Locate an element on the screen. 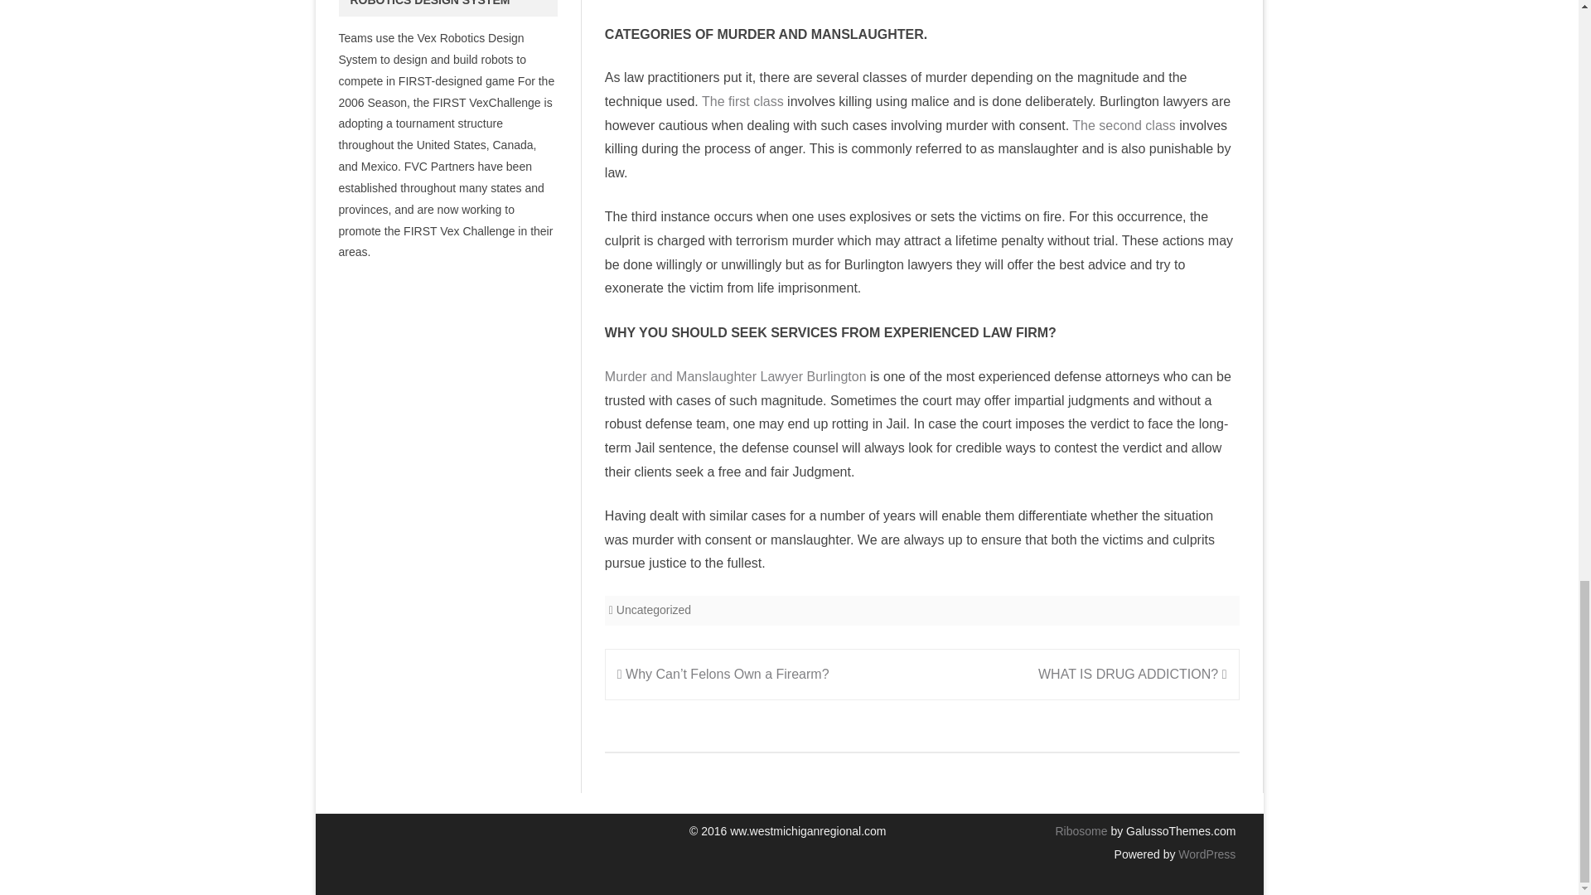 The image size is (1591, 895). WordPress is located at coordinates (1205, 854).